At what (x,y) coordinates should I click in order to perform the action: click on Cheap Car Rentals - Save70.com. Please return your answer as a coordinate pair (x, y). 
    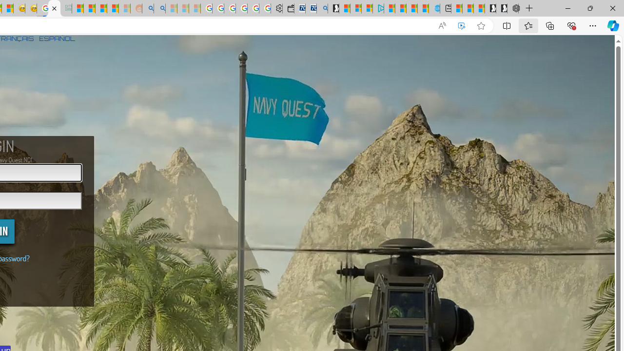
    Looking at the image, I should click on (311, 9).